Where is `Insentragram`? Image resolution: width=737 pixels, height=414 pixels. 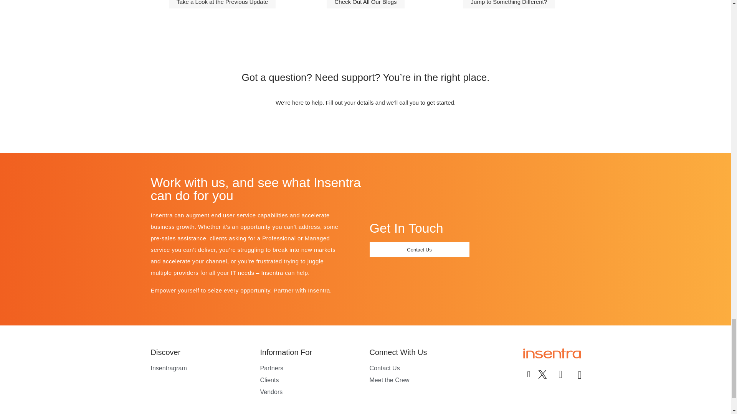 Insentragram is located at coordinates (201, 368).